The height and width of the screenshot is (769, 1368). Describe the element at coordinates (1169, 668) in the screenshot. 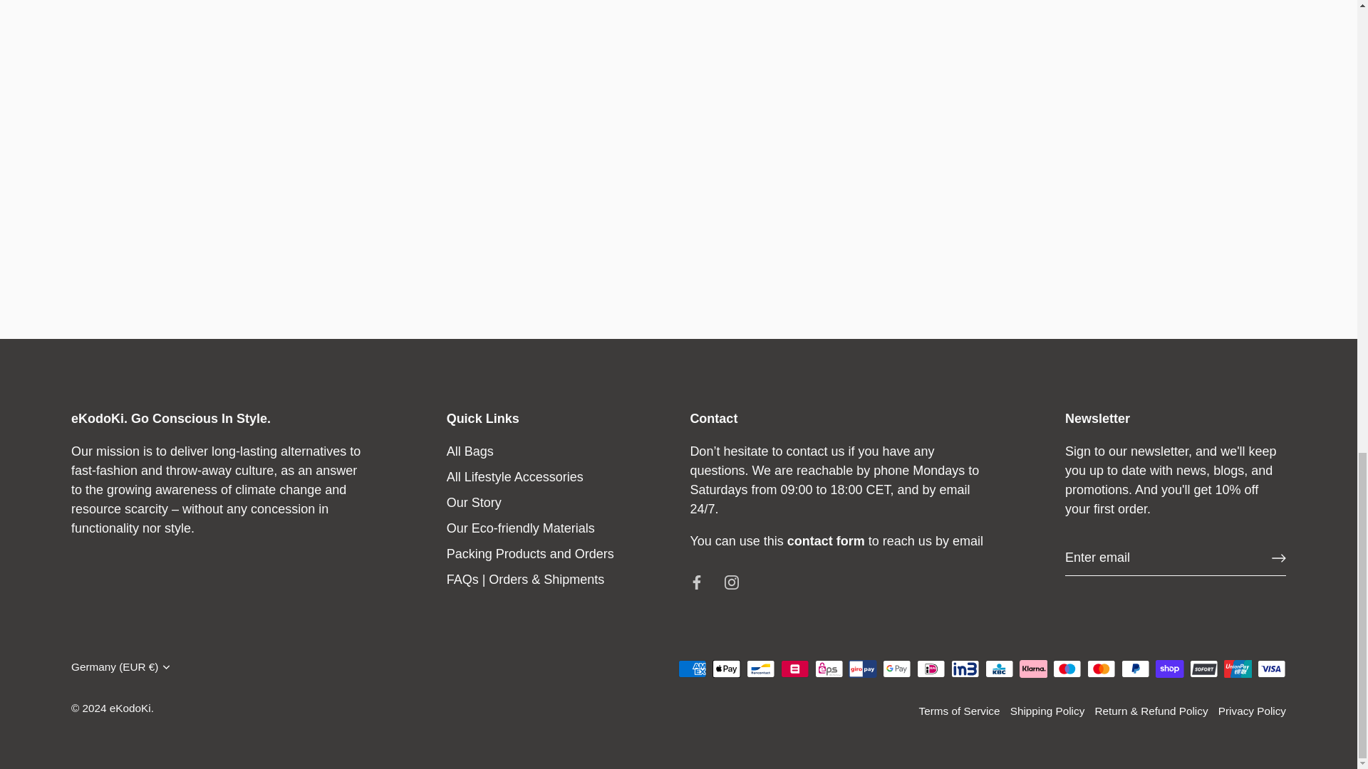

I see `Shop Pay` at that location.